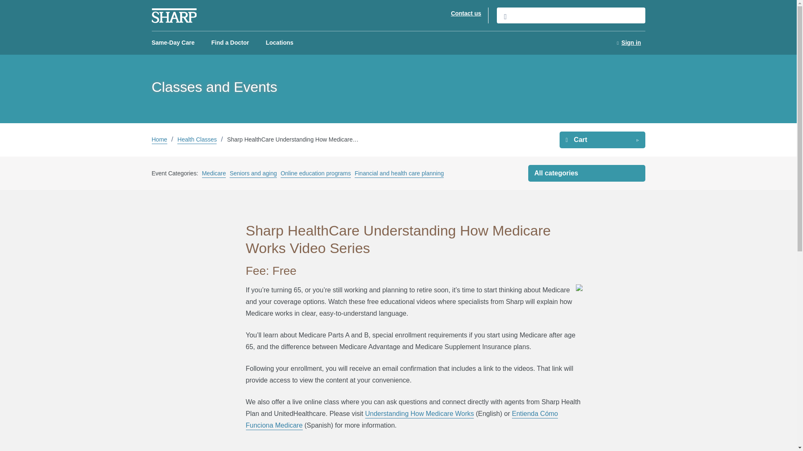  I want to click on Locations, so click(279, 43).